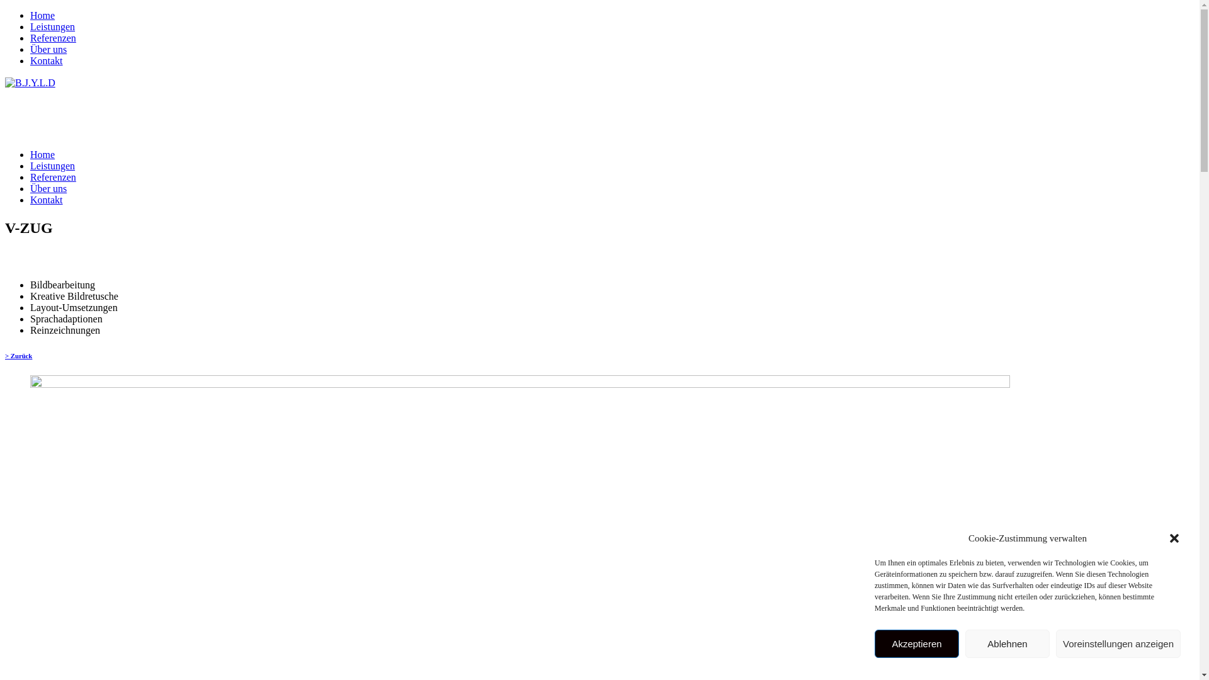 The image size is (1209, 680). What do you see at coordinates (53, 38) in the screenshot?
I see `Referenzen` at bounding box center [53, 38].